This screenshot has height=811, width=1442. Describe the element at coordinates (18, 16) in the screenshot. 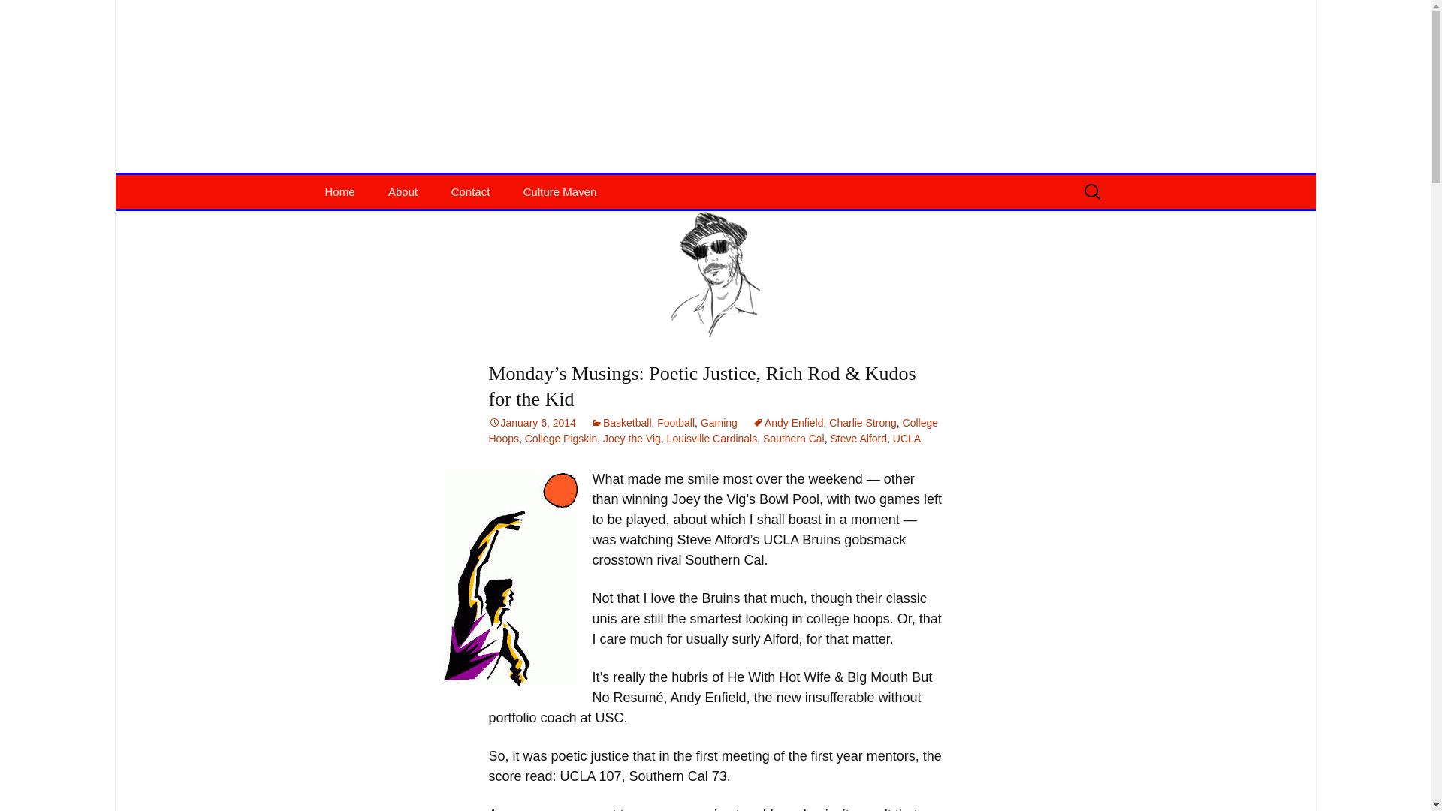

I see `Search` at that location.